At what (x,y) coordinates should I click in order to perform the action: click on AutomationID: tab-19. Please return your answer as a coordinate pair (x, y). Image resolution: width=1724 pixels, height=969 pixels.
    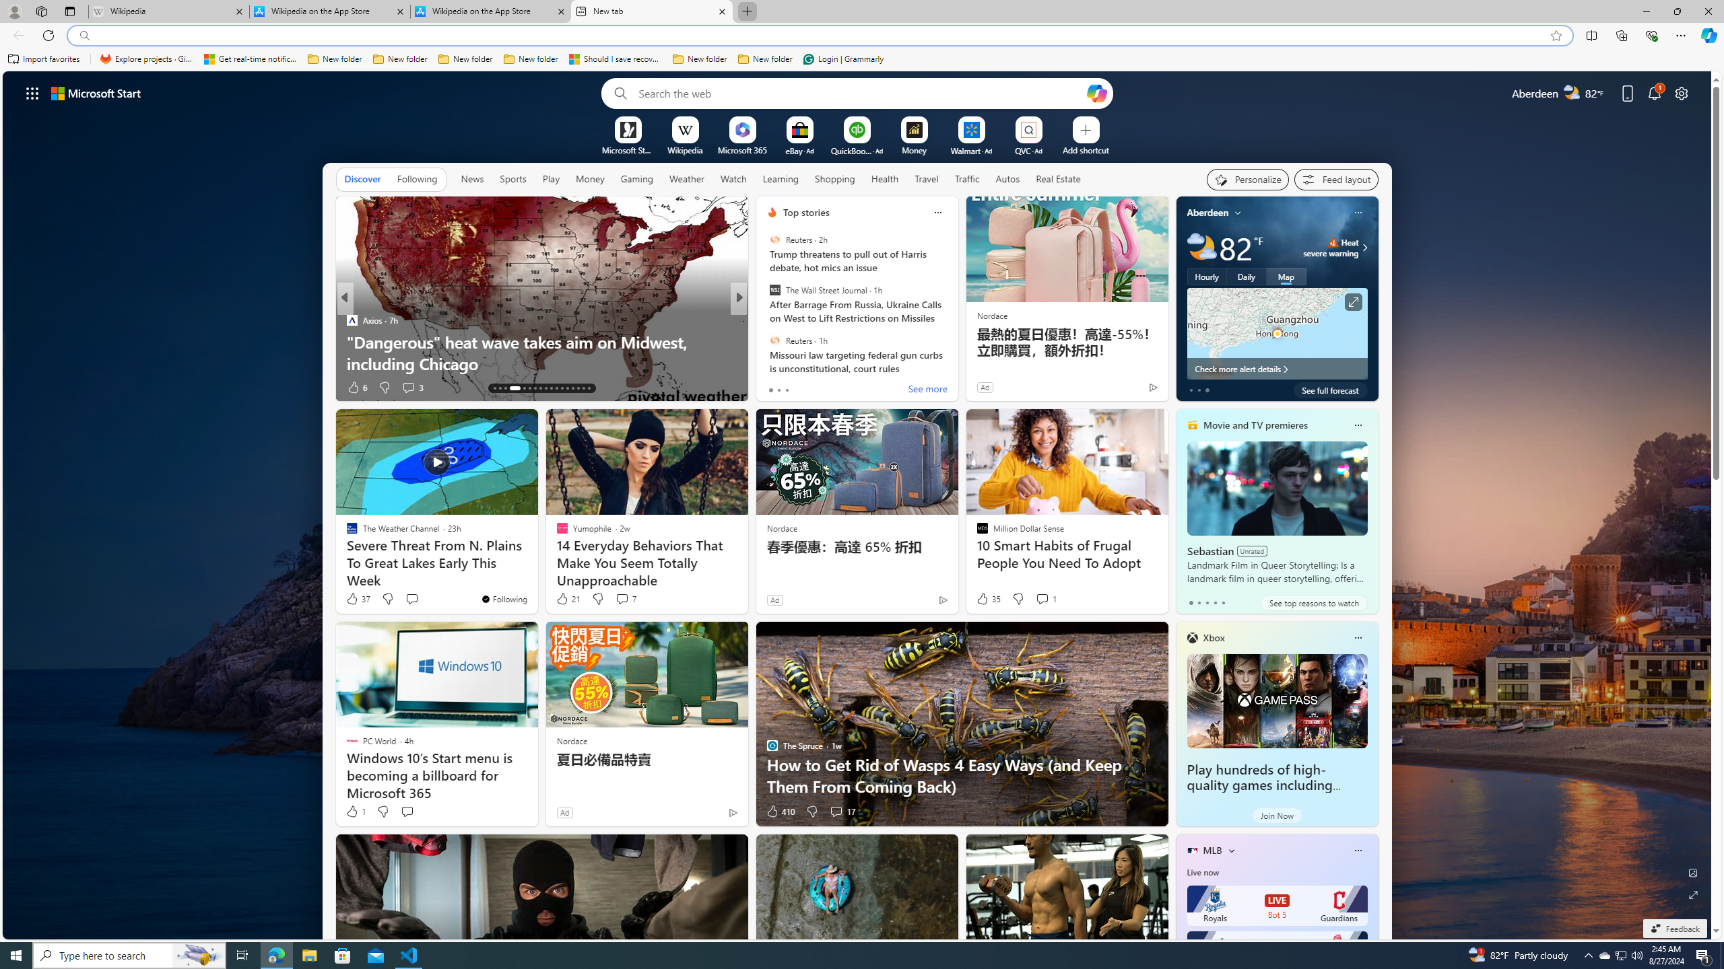
    Looking at the image, I should click on (535, 388).